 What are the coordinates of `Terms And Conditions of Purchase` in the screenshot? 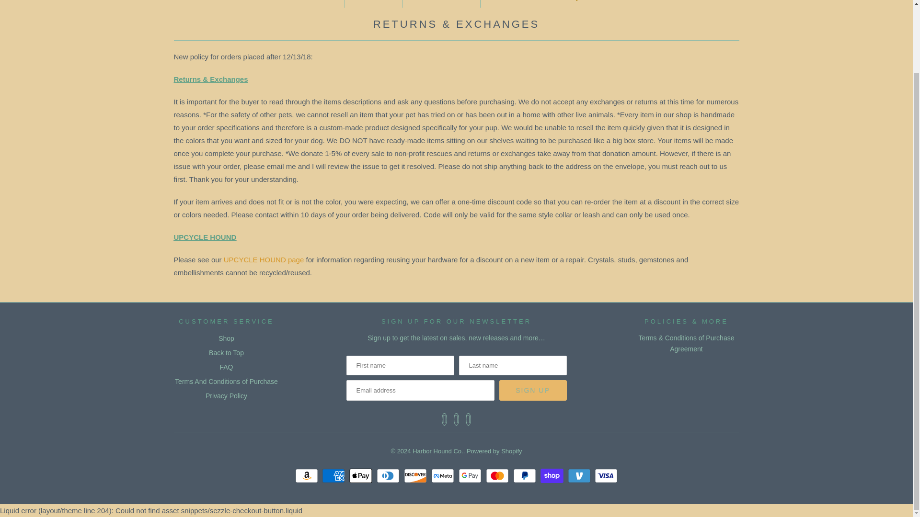 It's located at (686, 343).